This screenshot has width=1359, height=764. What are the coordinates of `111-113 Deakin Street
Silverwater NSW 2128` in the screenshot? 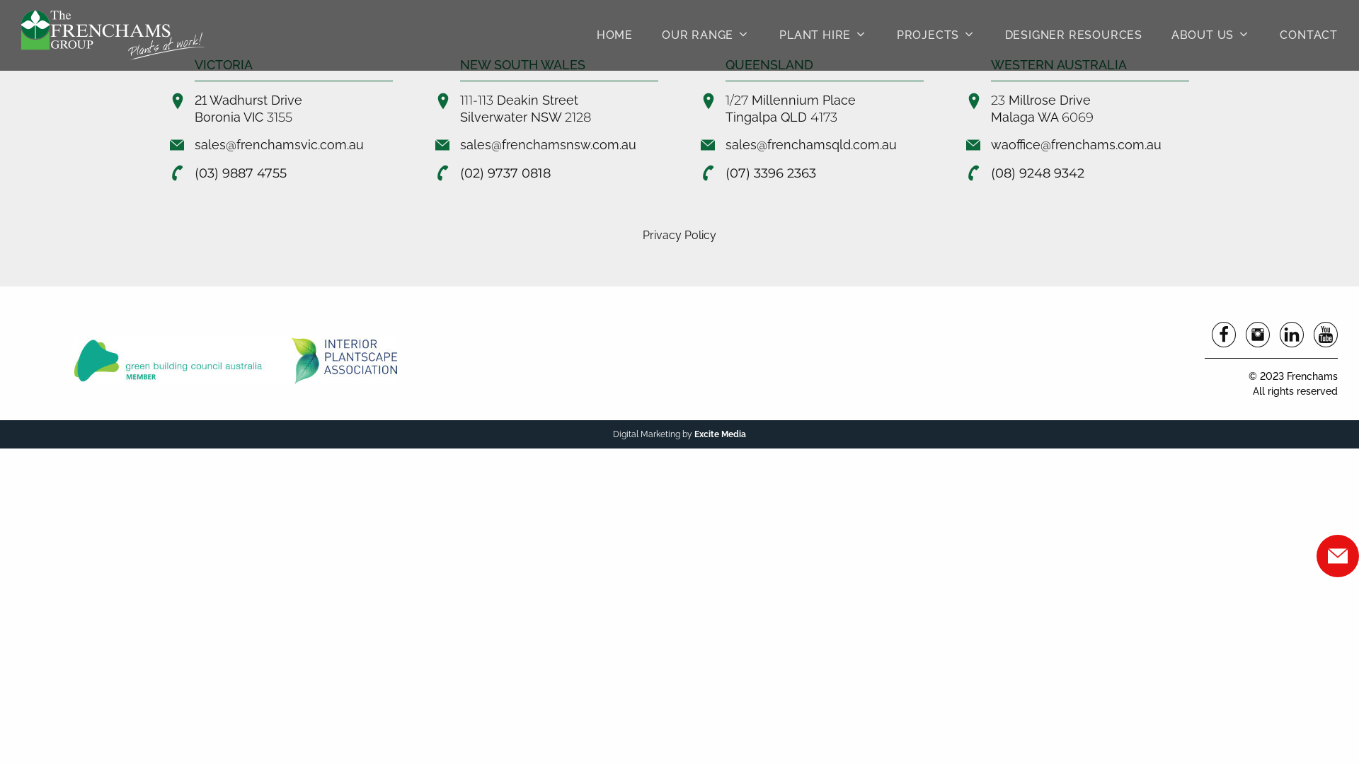 It's located at (525, 109).